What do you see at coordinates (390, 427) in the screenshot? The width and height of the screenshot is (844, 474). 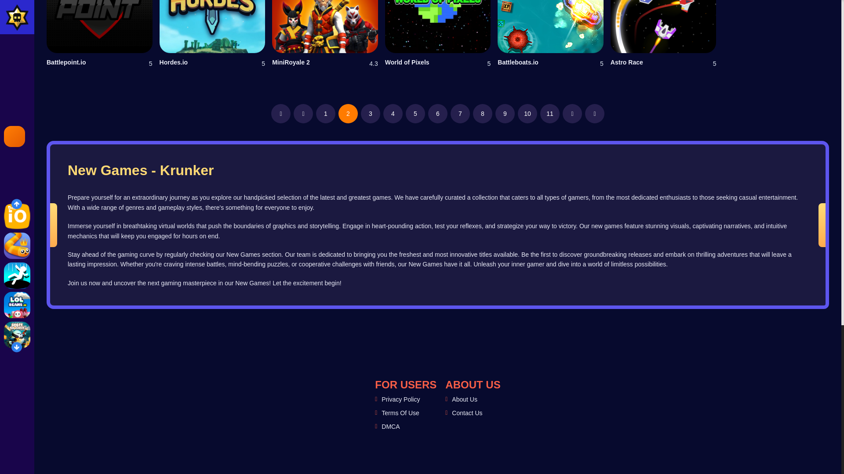 I see `DMCA` at bounding box center [390, 427].